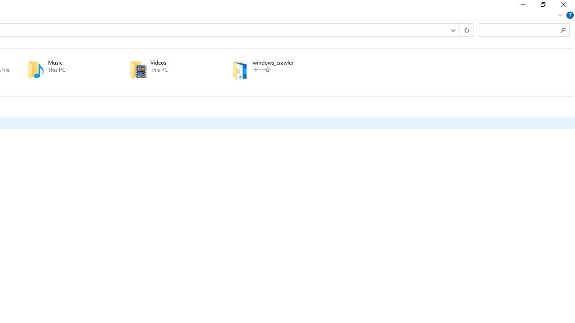 This screenshot has width=575, height=323. What do you see at coordinates (560, 15) in the screenshot?
I see `Minimize the Ribbon` at bounding box center [560, 15].